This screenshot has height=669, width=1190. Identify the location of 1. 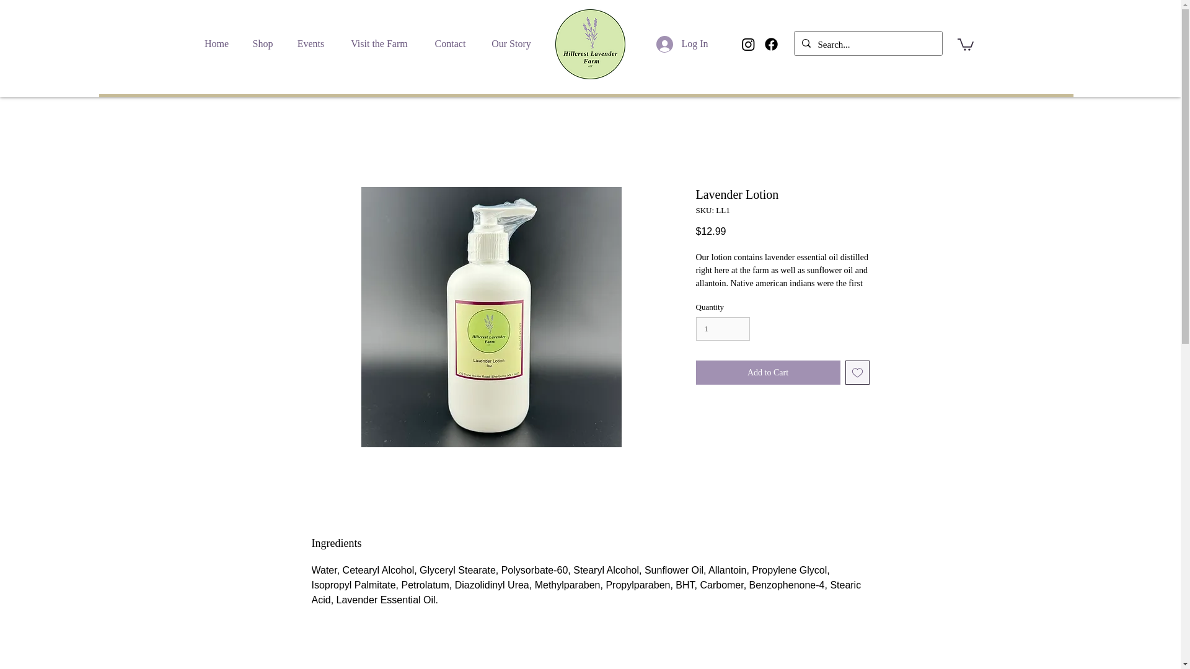
(722, 328).